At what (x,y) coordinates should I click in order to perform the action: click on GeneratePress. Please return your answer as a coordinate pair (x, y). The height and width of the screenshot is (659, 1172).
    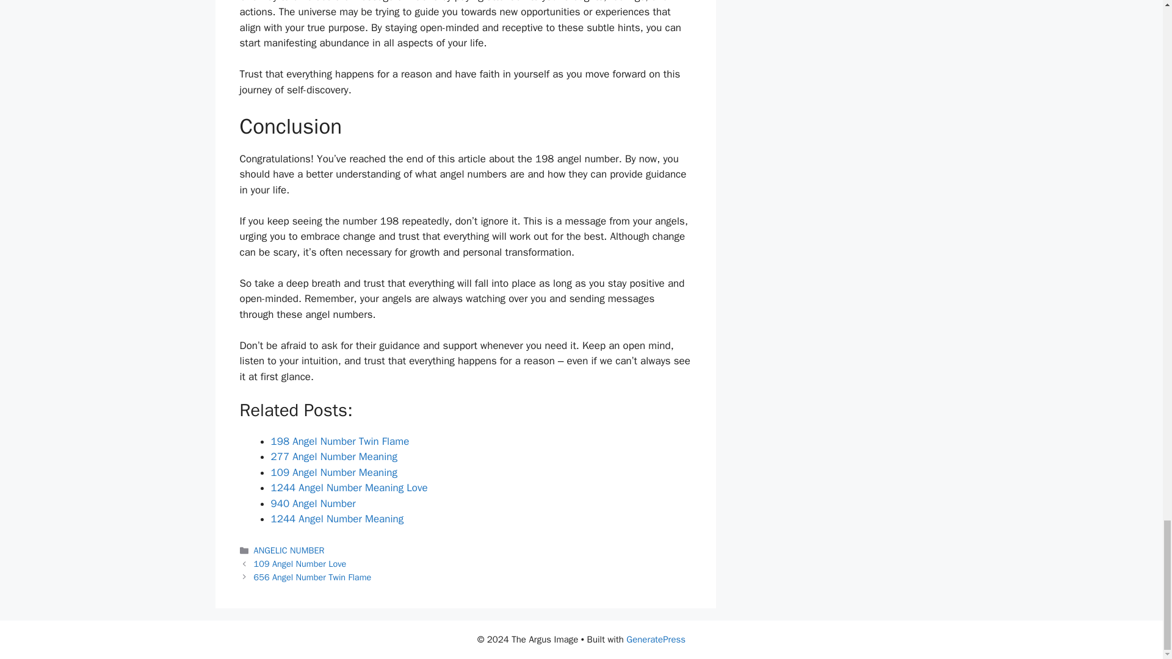
    Looking at the image, I should click on (656, 639).